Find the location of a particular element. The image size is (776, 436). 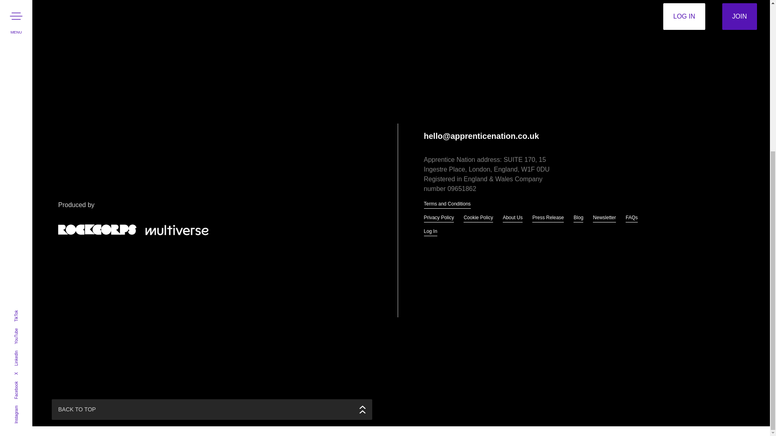

LinkedIn is located at coordinates (21, 125).